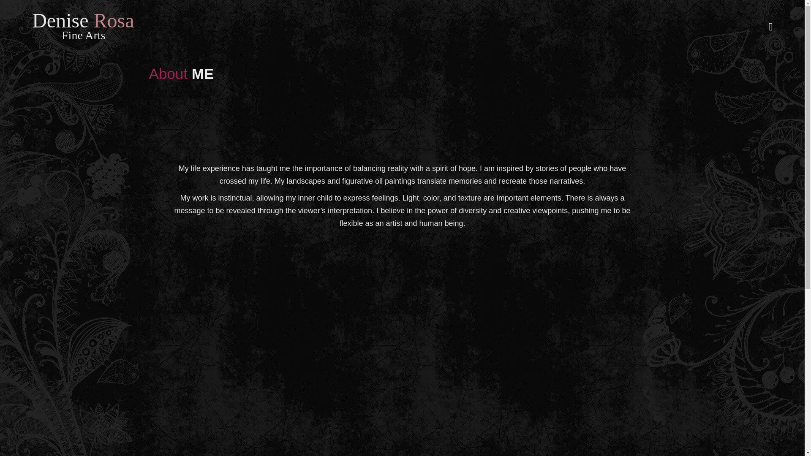 Image resolution: width=811 pixels, height=456 pixels. I want to click on Denise Rosa, so click(83, 20).